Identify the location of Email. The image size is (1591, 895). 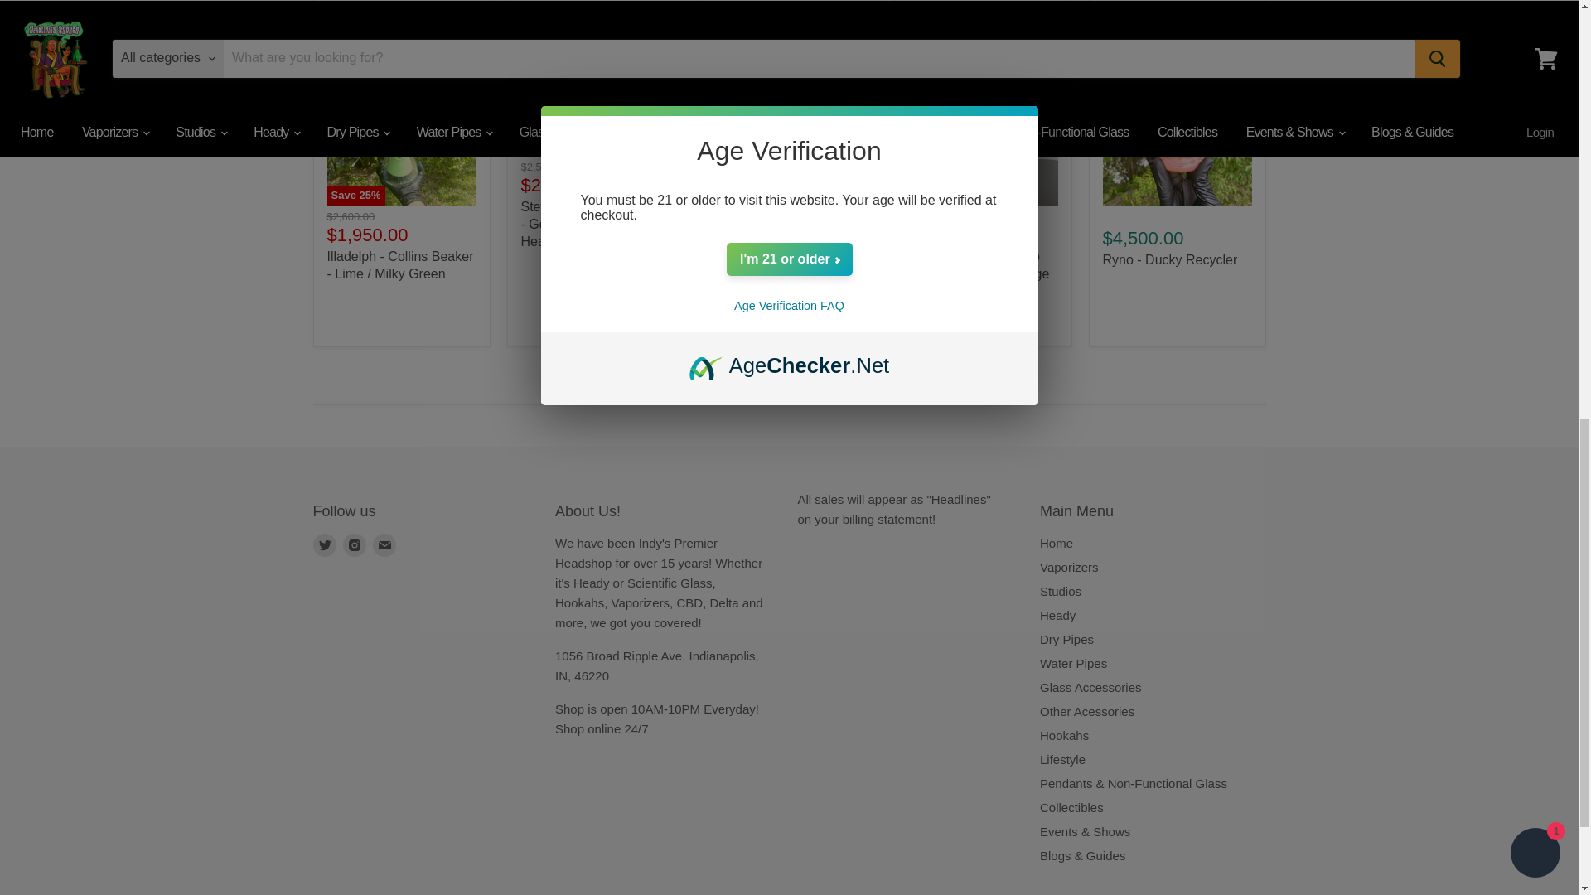
(384, 544).